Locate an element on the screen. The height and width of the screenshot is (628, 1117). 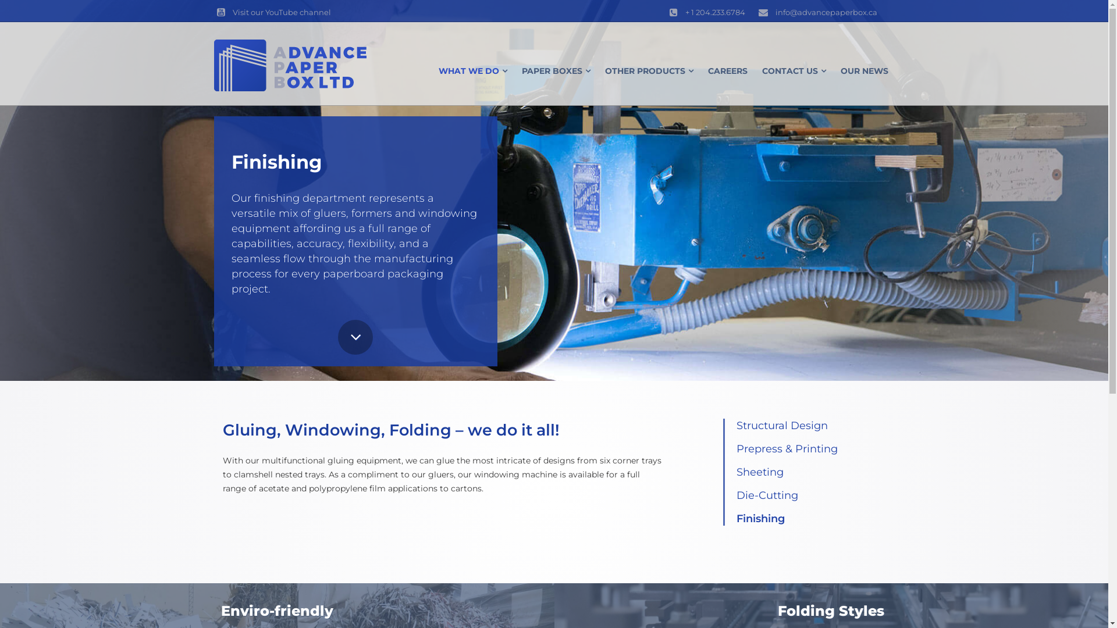
CAREERS is located at coordinates (727, 71).